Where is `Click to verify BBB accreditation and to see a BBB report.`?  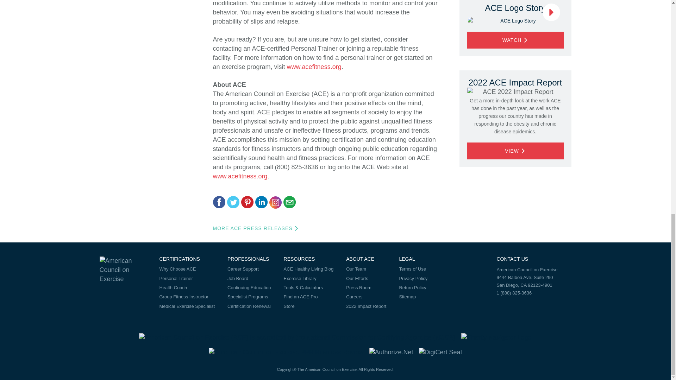
Click to verify BBB accreditation and to see a BBB report. is located at coordinates (286, 352).